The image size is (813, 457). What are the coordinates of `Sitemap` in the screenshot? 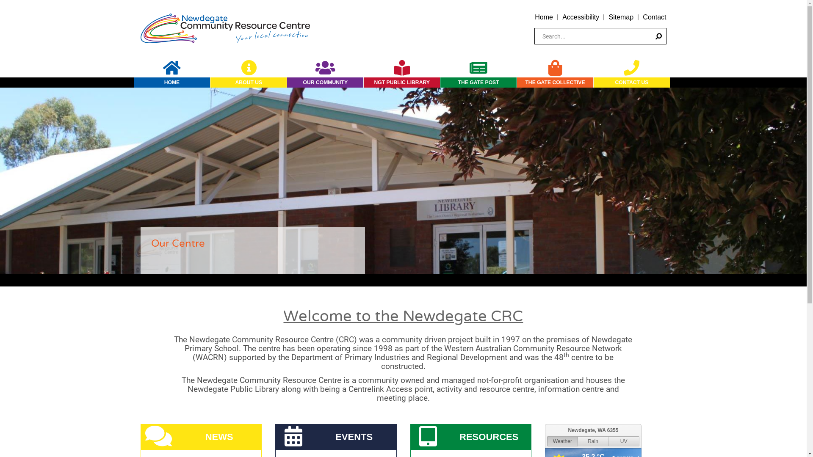 It's located at (621, 17).